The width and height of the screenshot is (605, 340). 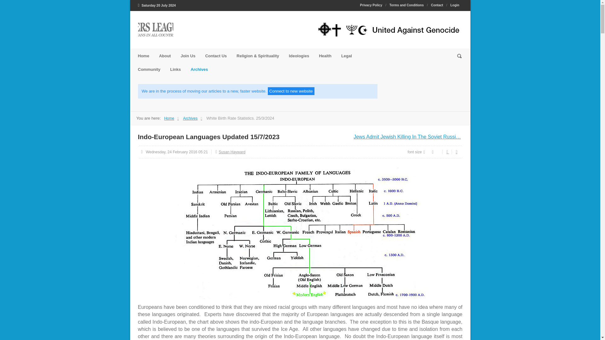 What do you see at coordinates (216, 55) in the screenshot?
I see `Contact Us` at bounding box center [216, 55].